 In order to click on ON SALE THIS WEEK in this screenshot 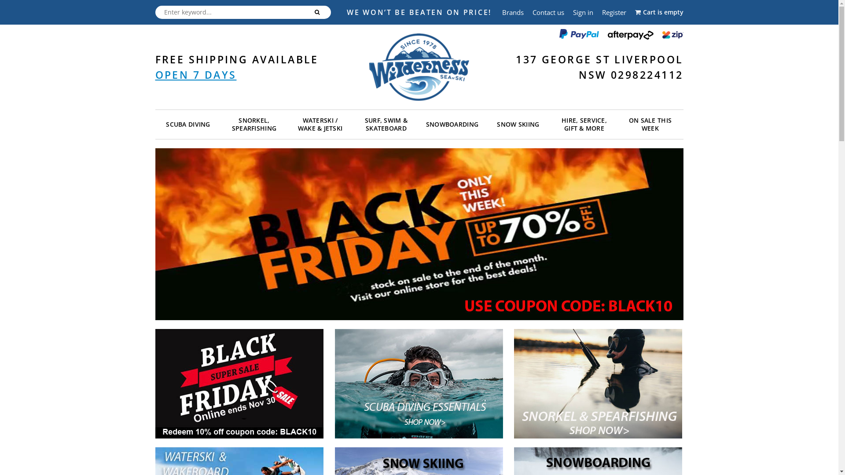, I will do `click(650, 126)`.